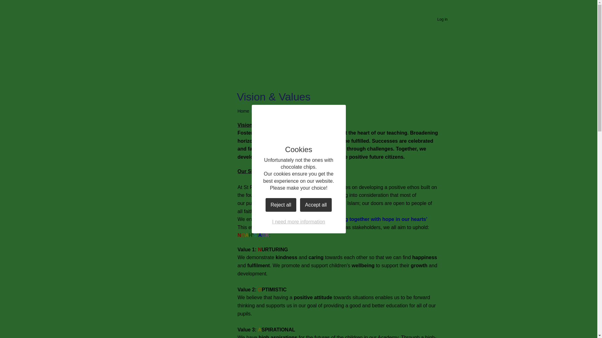 This screenshot has width=602, height=338. Describe the element at coordinates (265, 111) in the screenshot. I see `About Us` at that location.